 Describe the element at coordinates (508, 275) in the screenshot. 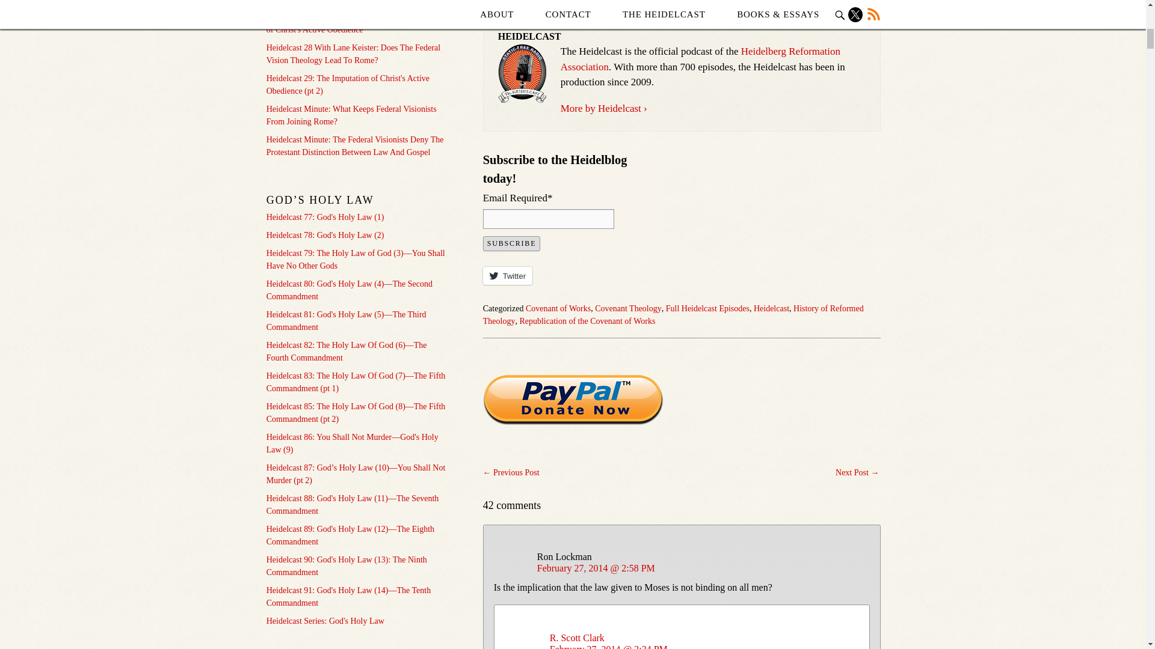

I see `Click to share on Twitter` at that location.